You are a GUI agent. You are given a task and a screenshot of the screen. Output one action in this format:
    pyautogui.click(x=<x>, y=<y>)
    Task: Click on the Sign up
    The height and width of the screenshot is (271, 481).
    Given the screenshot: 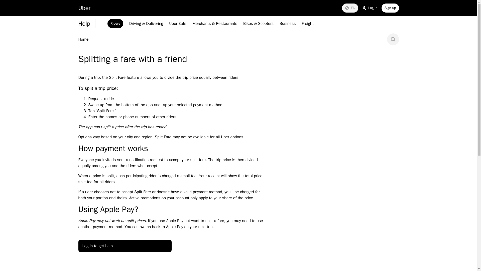 What is the action you would take?
    pyautogui.click(x=390, y=8)
    